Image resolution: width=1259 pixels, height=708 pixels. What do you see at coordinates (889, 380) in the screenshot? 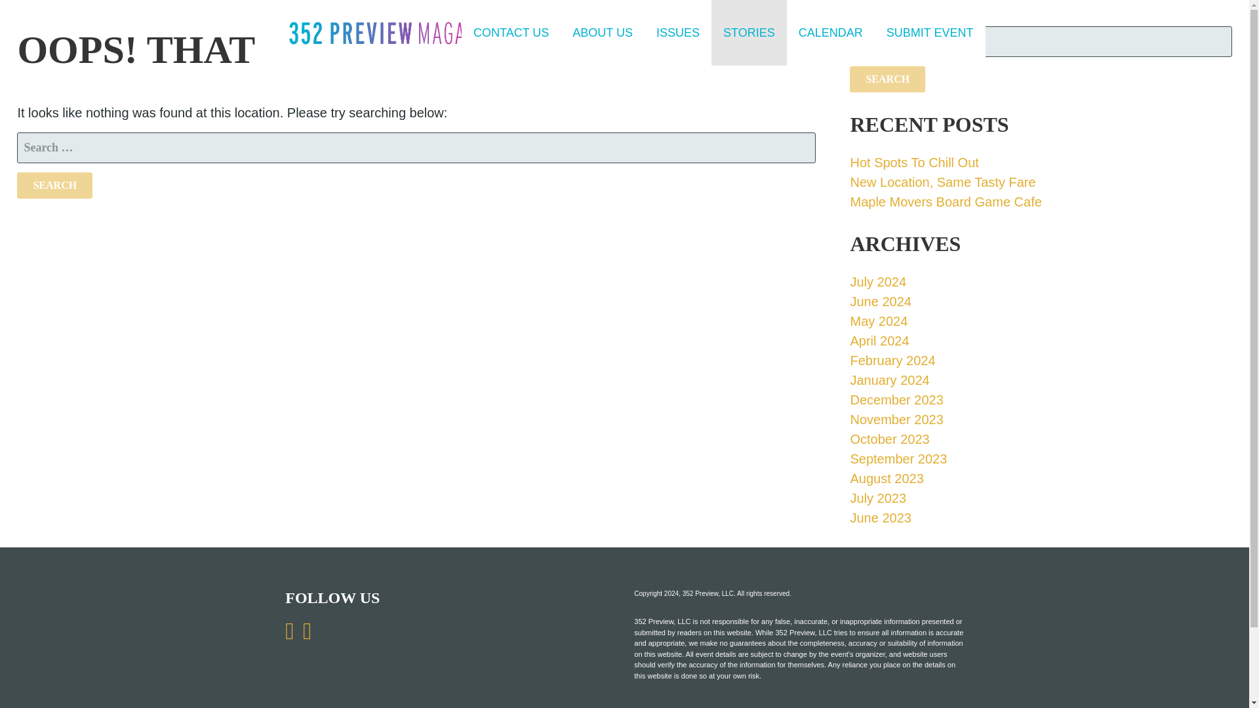
I see `January 2024` at bounding box center [889, 380].